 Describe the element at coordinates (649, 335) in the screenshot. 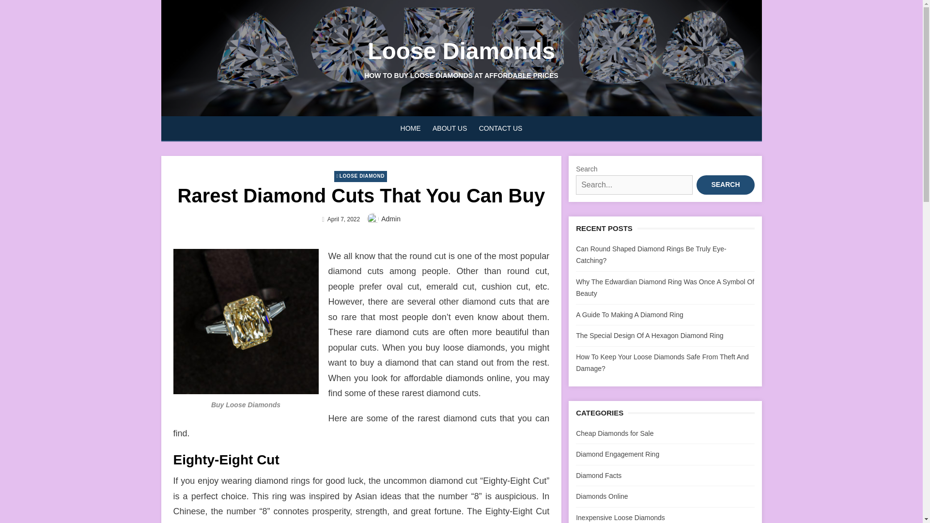

I see `The Special Design Of A Hexagon Diamond Ring` at that location.